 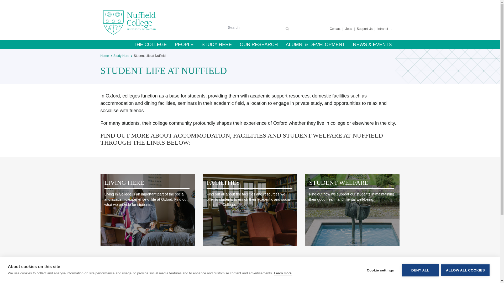 What do you see at coordinates (465, 278) in the screenshot?
I see `ALLOW ALL COOKIES` at bounding box center [465, 278].